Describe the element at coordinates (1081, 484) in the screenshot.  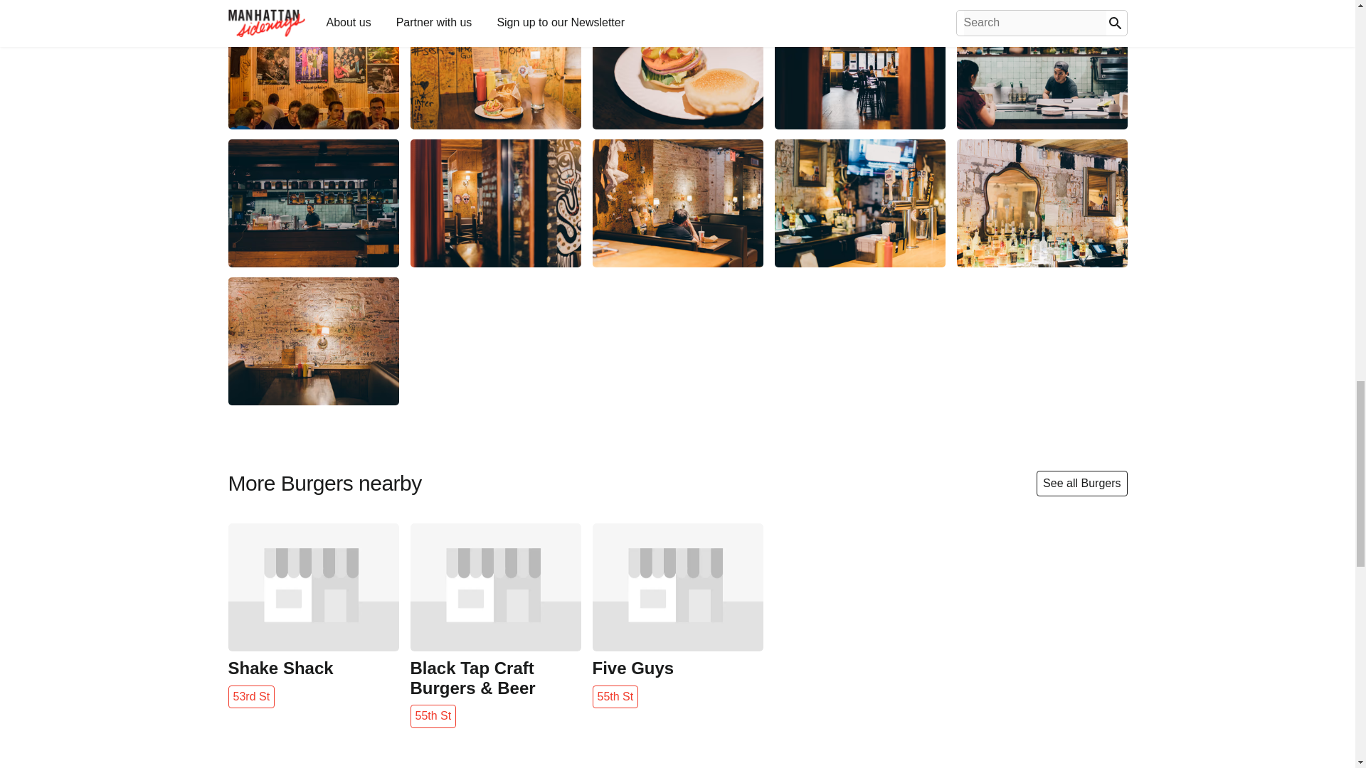
I see `See all Burgers` at that location.